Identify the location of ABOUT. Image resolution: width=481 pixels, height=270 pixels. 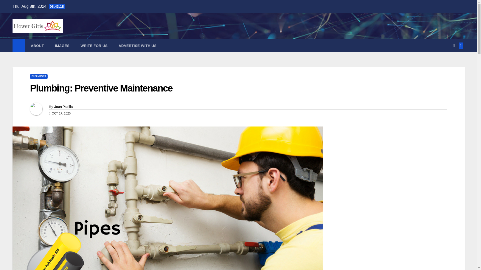
(37, 45).